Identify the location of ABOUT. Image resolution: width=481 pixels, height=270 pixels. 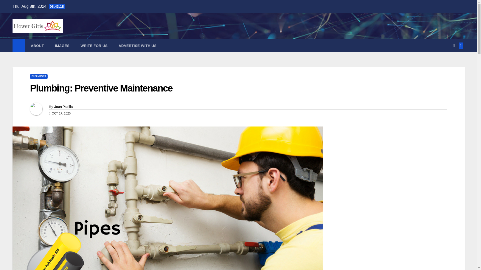
(37, 45).